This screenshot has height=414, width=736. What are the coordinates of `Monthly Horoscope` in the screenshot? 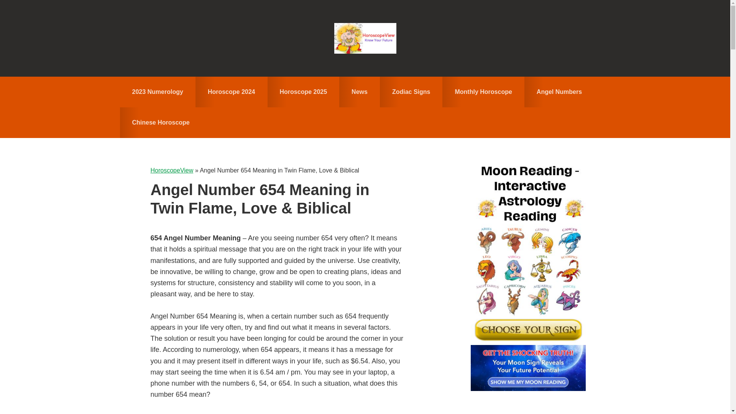 It's located at (483, 92).